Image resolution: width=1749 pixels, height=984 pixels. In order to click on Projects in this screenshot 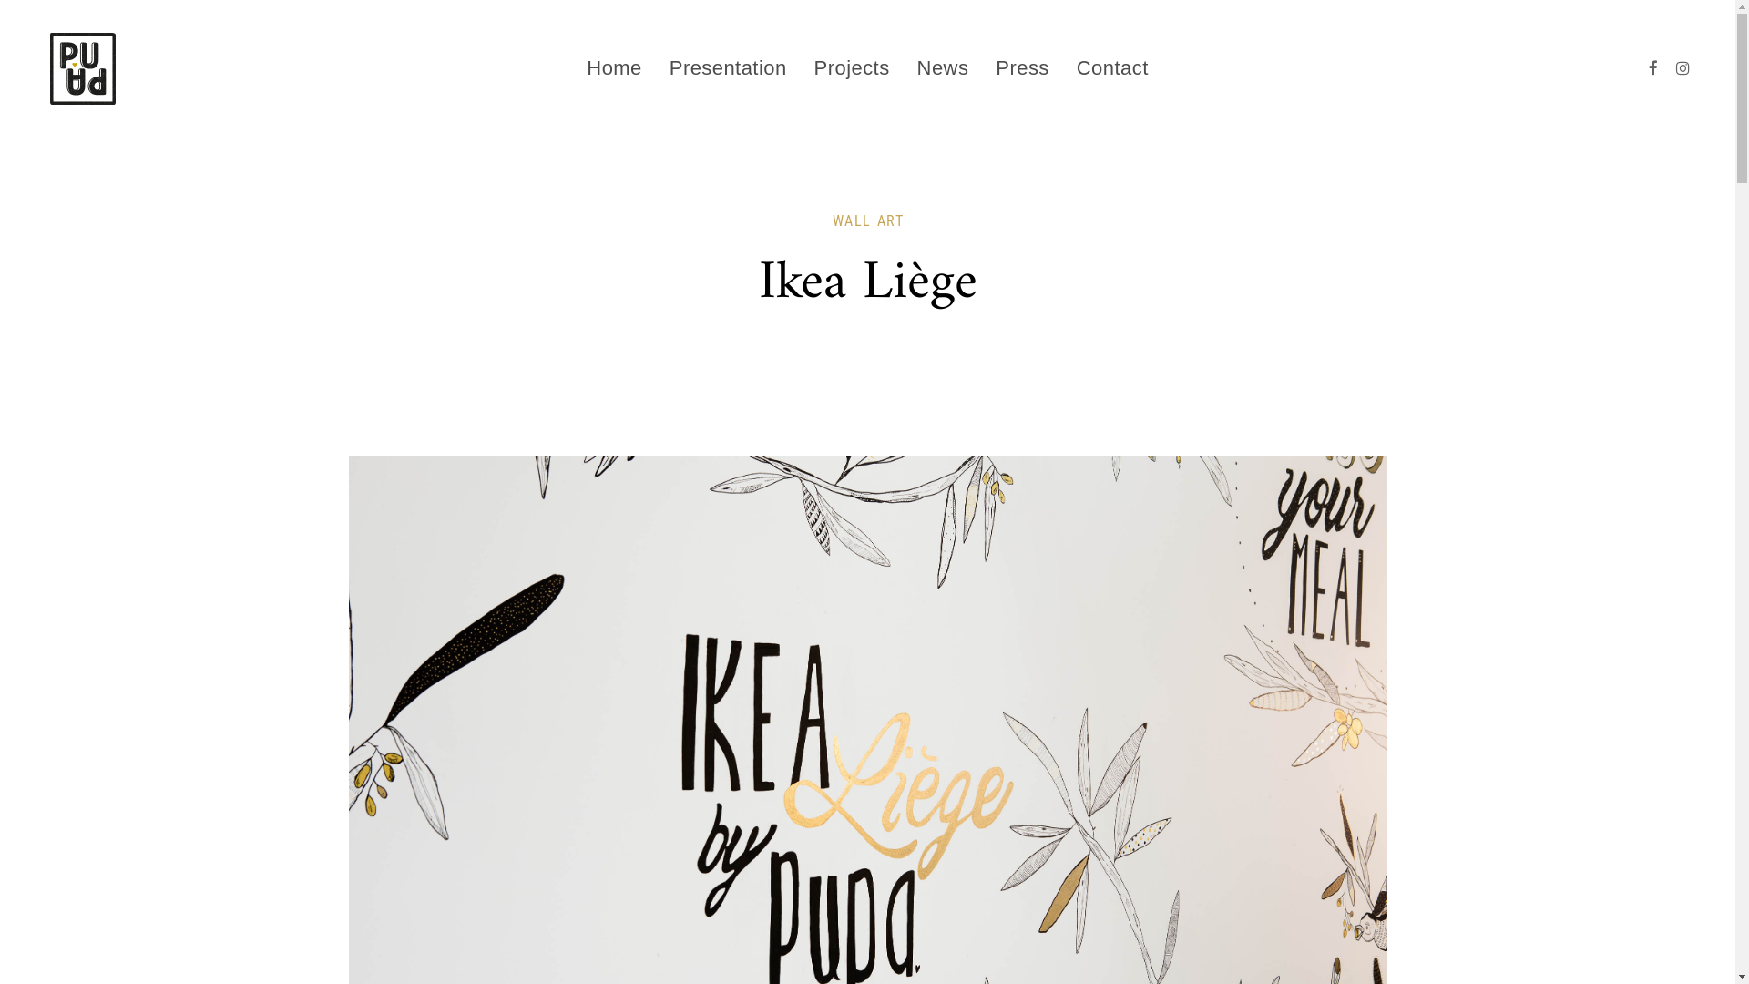, I will do `click(853, 68)`.